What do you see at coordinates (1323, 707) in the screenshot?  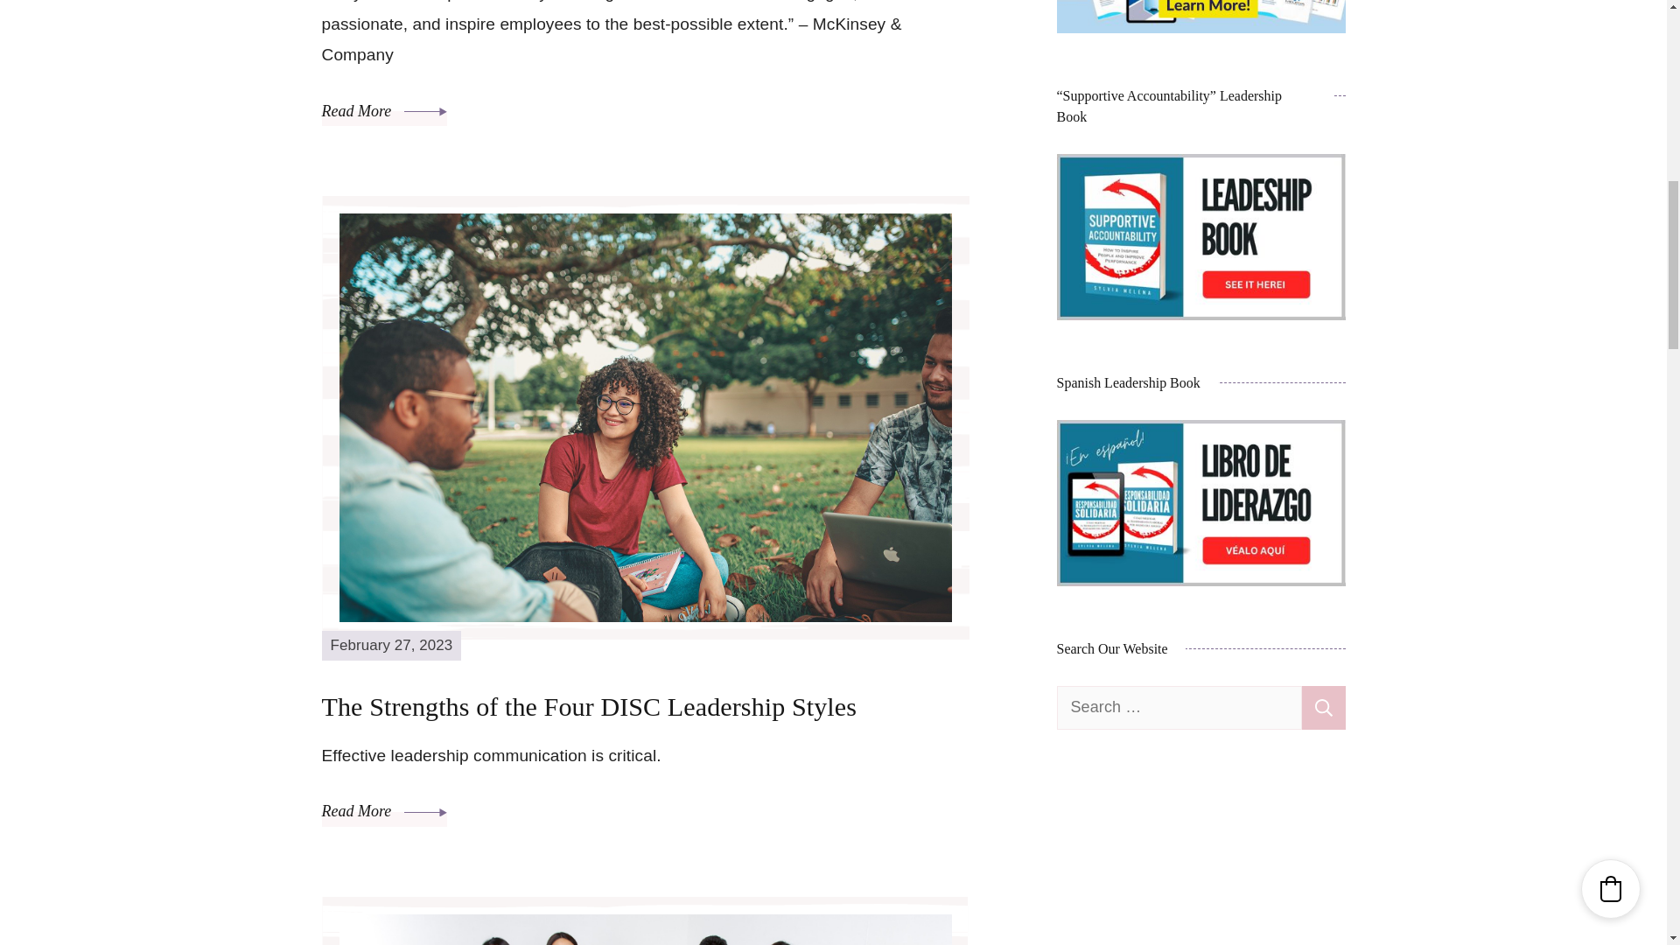 I see `Search` at bounding box center [1323, 707].